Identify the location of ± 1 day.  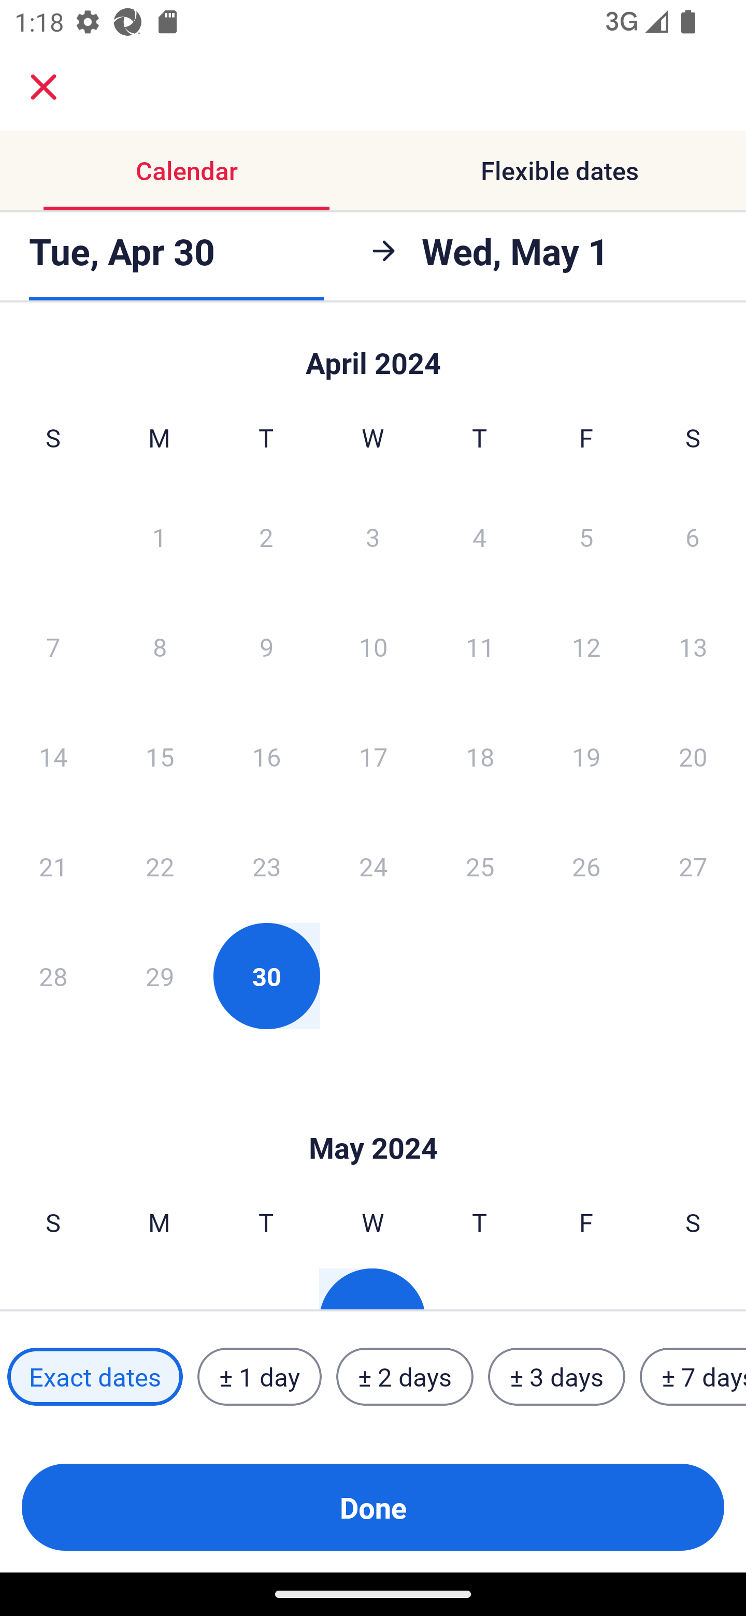
(259, 1377).